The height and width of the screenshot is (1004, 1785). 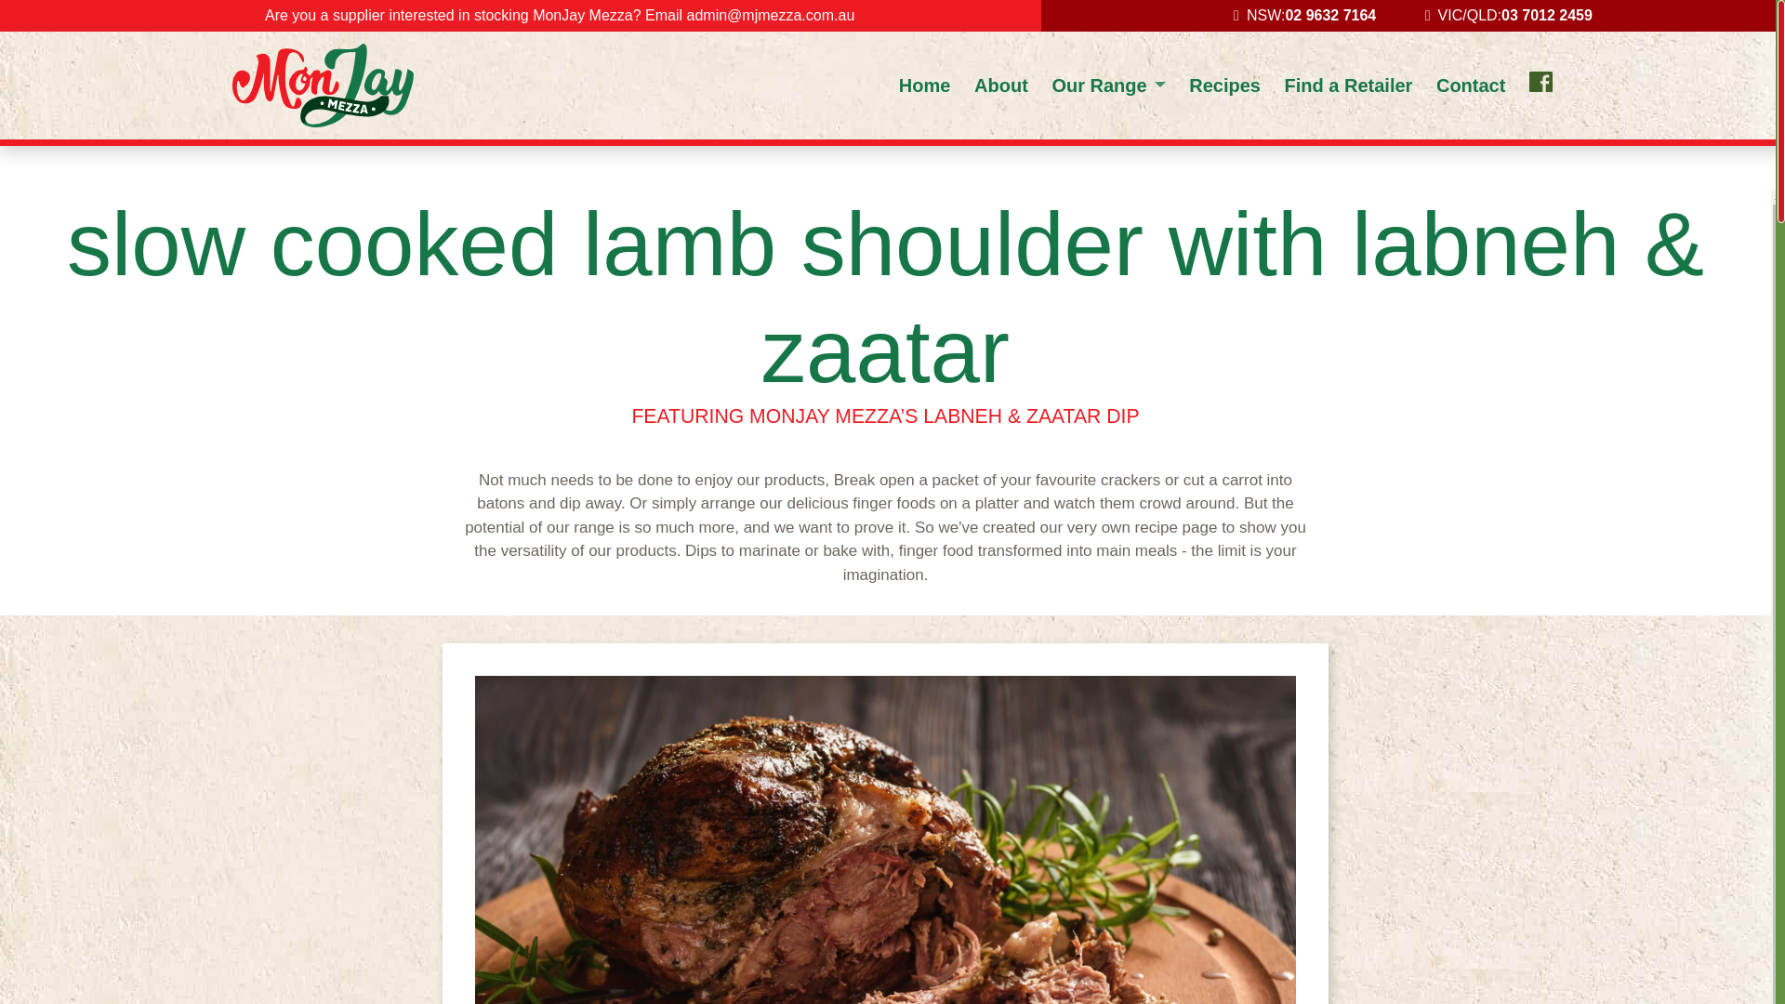 I want to click on Contact, so click(x=1483, y=86).